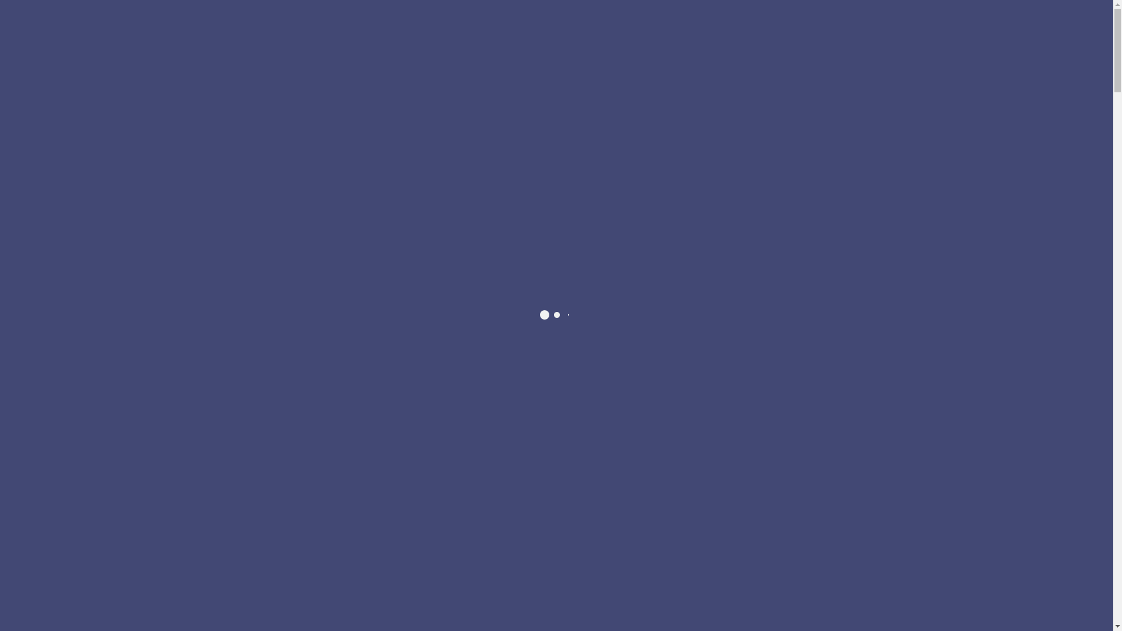  What do you see at coordinates (785, 32) in the screenshot?
I see `EVENTS` at bounding box center [785, 32].